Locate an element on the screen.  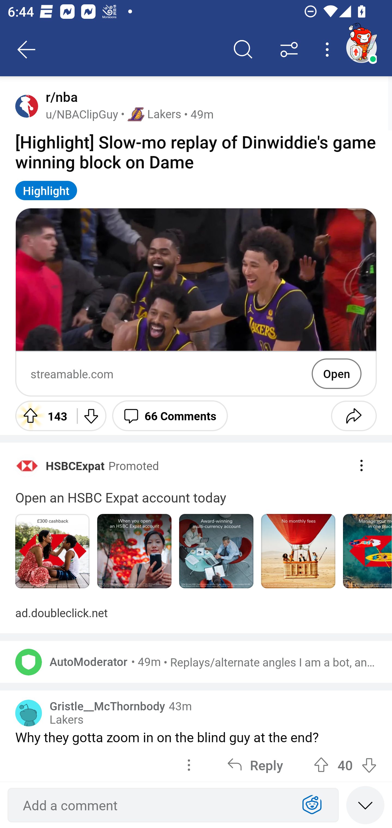
Open is located at coordinates (336, 374).